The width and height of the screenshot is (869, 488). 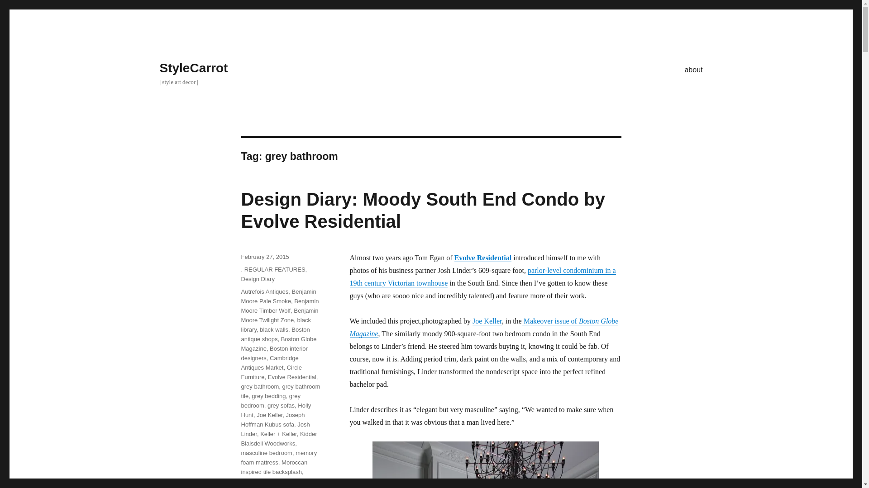 I want to click on black walls, so click(x=274, y=329).